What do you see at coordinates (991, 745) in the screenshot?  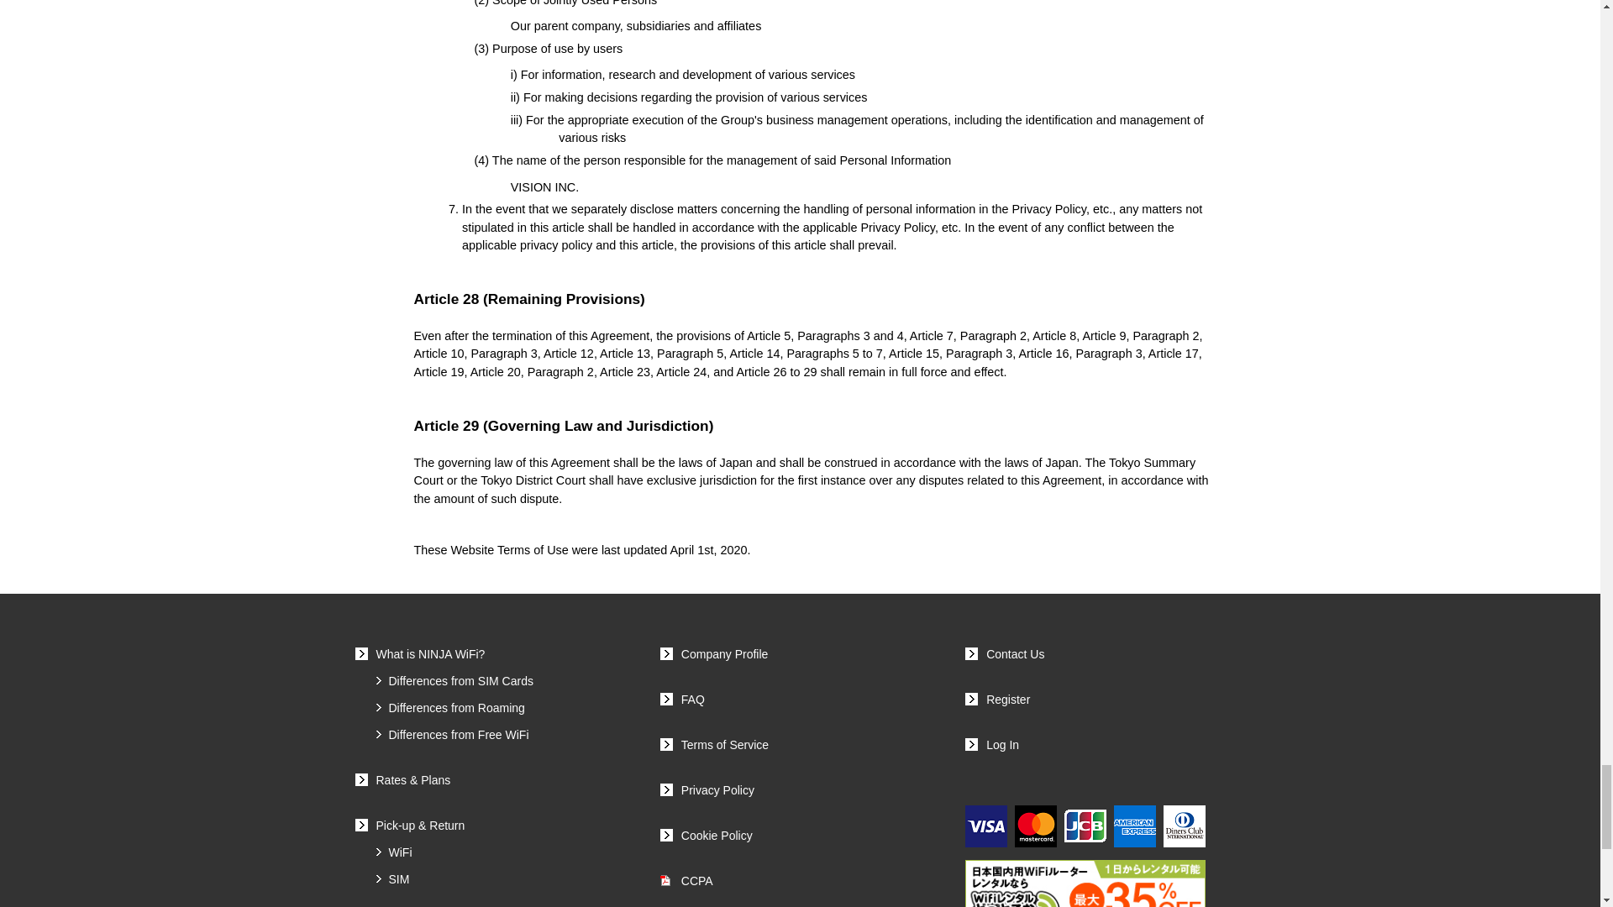 I see `Log In` at bounding box center [991, 745].